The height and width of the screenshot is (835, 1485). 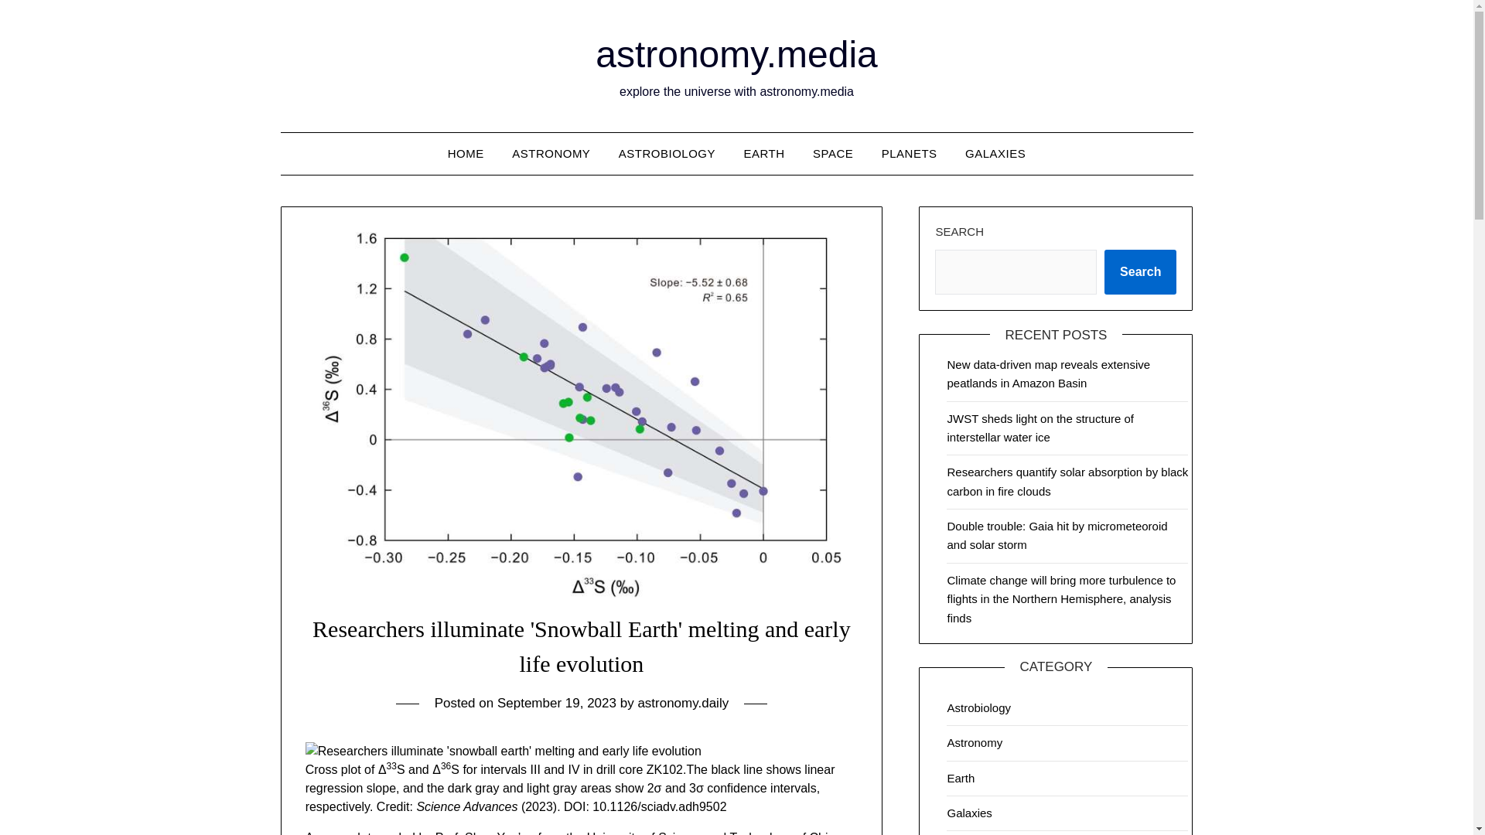 What do you see at coordinates (979, 708) in the screenshot?
I see `Astrobiology` at bounding box center [979, 708].